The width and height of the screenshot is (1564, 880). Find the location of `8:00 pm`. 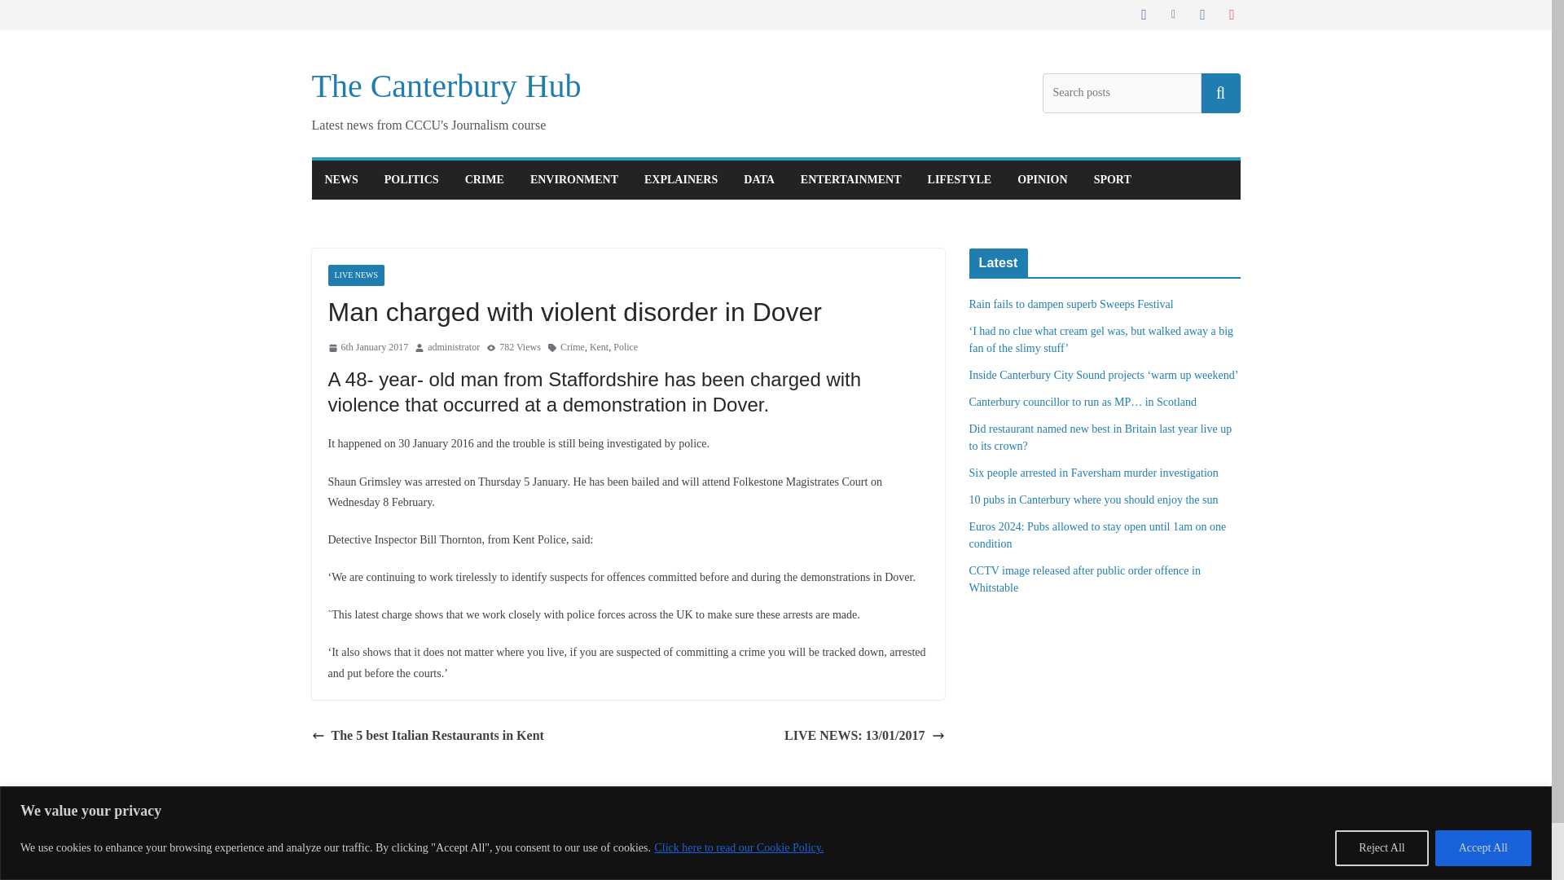

8:00 pm is located at coordinates (367, 347).